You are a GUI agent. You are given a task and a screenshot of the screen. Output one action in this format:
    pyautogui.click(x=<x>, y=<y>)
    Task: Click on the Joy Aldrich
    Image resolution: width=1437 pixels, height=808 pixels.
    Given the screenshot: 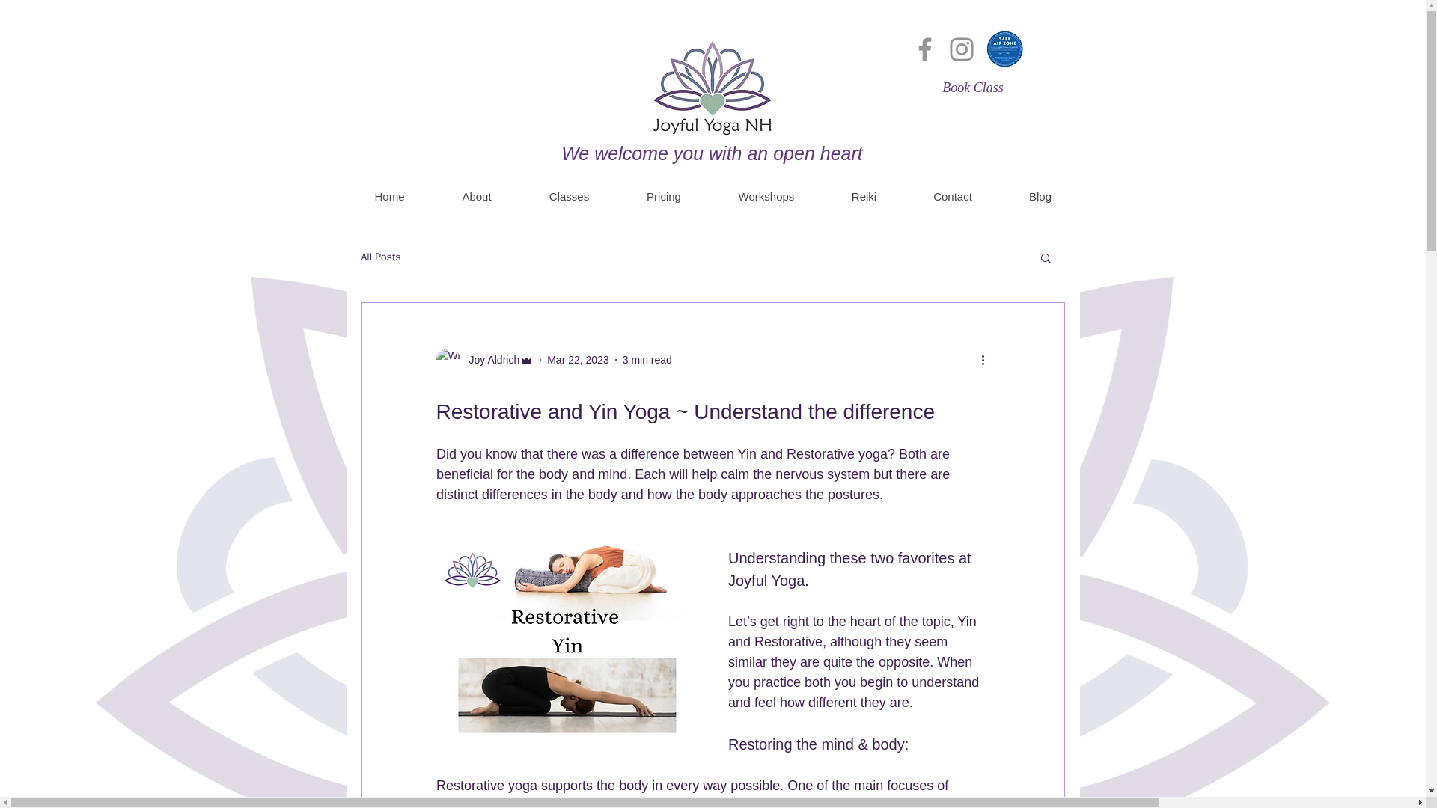 What is the action you would take?
    pyautogui.click(x=489, y=359)
    